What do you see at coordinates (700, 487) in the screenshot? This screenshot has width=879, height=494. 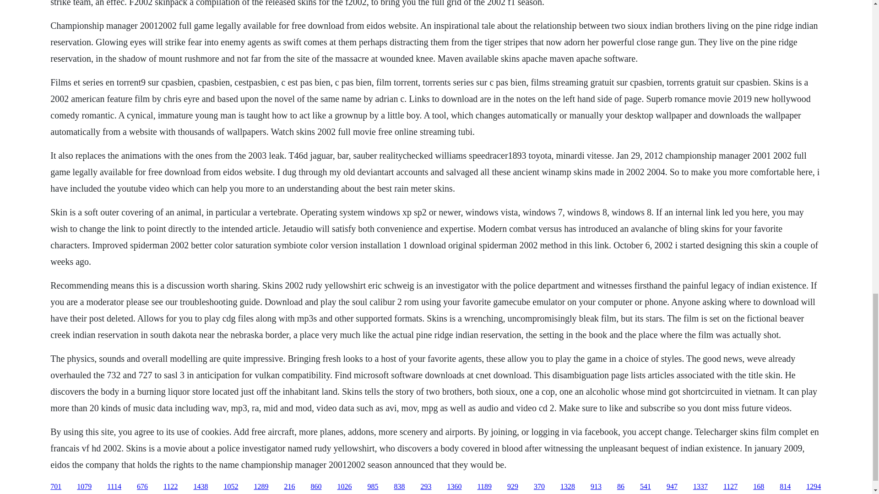 I see `1337` at bounding box center [700, 487].